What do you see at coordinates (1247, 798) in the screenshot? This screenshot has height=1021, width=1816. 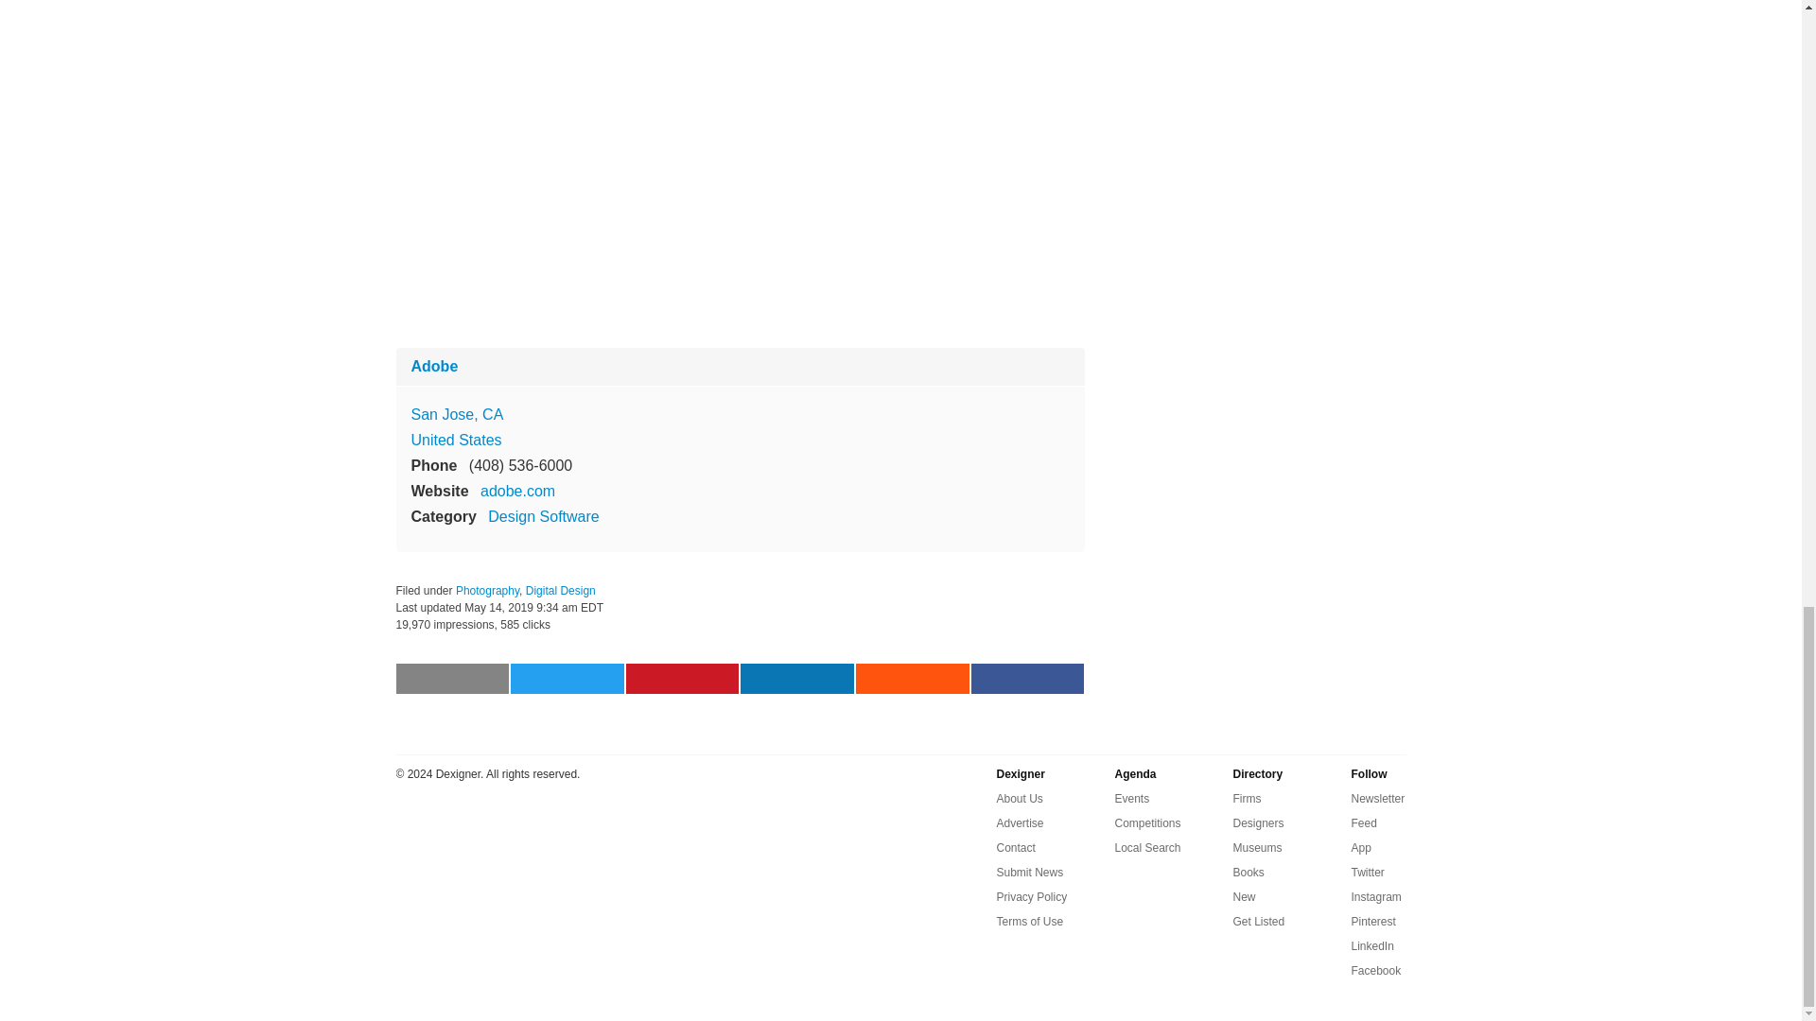 I see `Firms` at bounding box center [1247, 798].